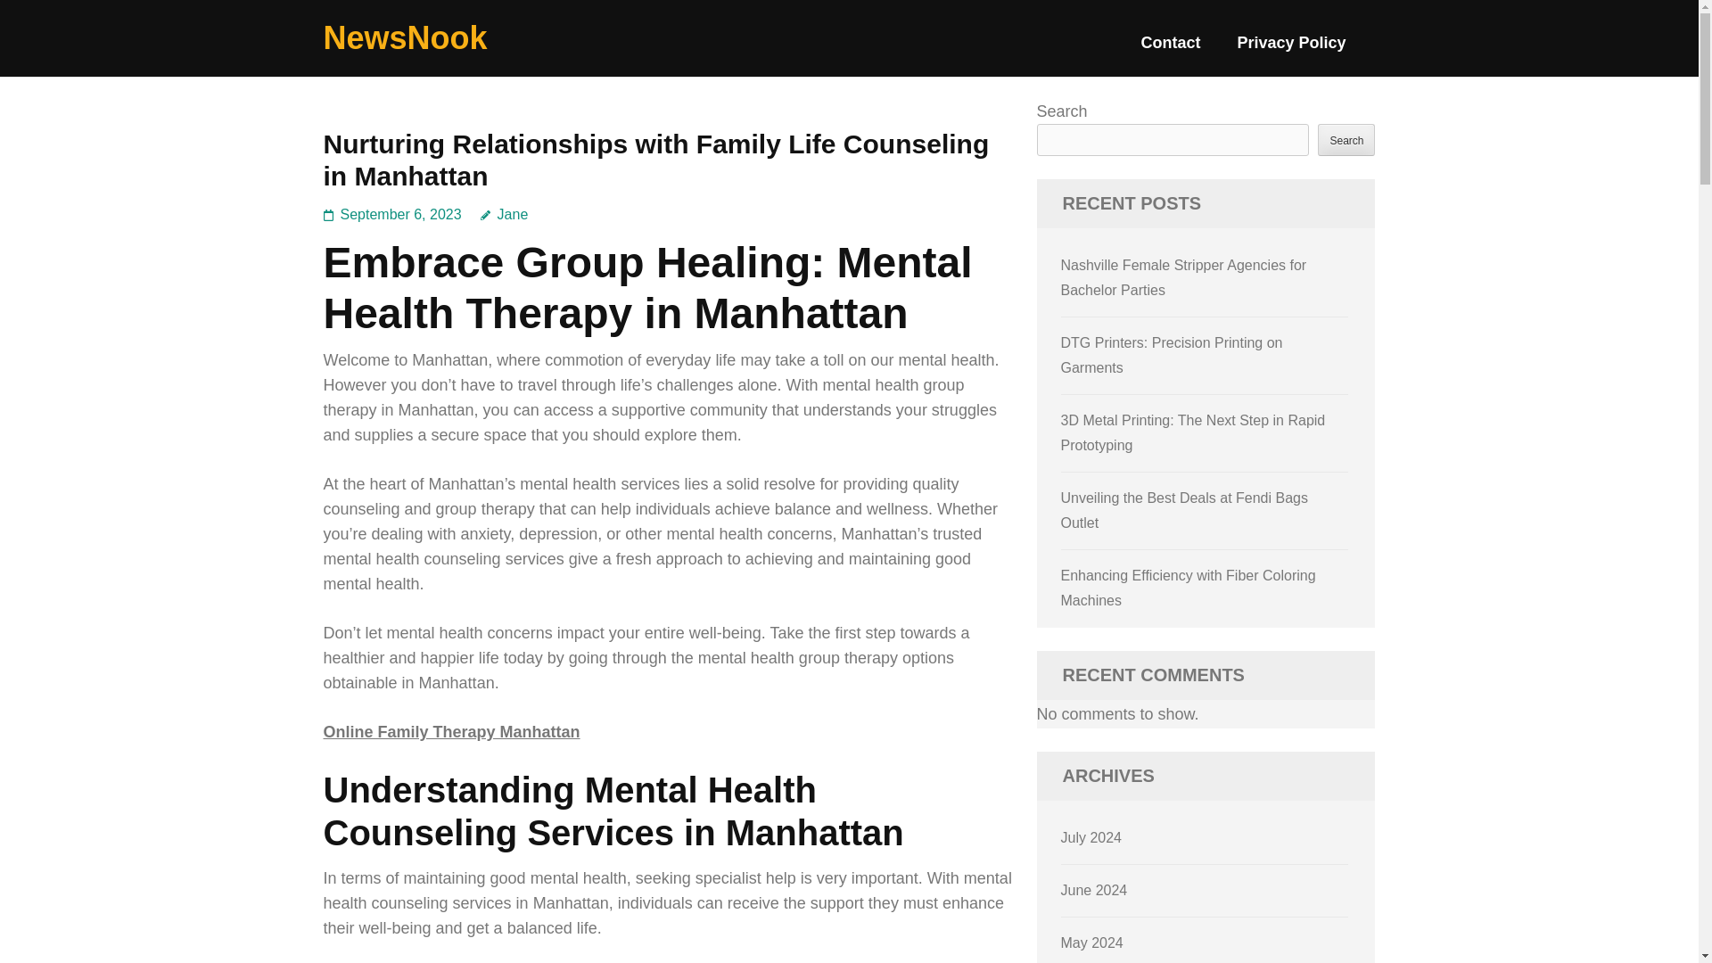  Describe the element at coordinates (1193, 432) in the screenshot. I see `3D Metal Printing: The Next Step in Rapid Prototyping` at that location.